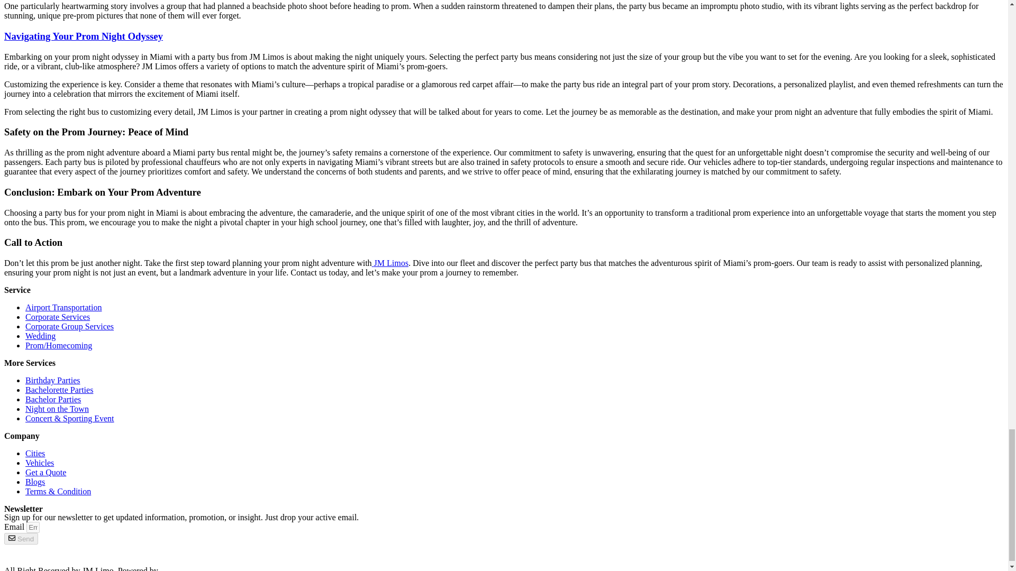 This screenshot has width=1016, height=571. Describe the element at coordinates (46, 472) in the screenshot. I see `Get a Quote` at that location.